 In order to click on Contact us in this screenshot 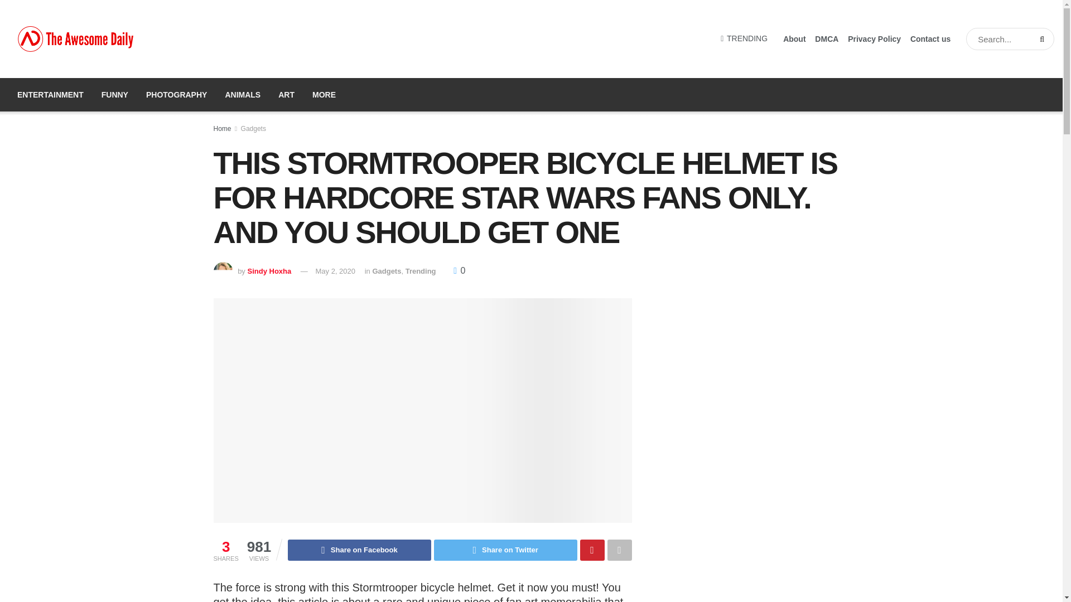, I will do `click(930, 39)`.